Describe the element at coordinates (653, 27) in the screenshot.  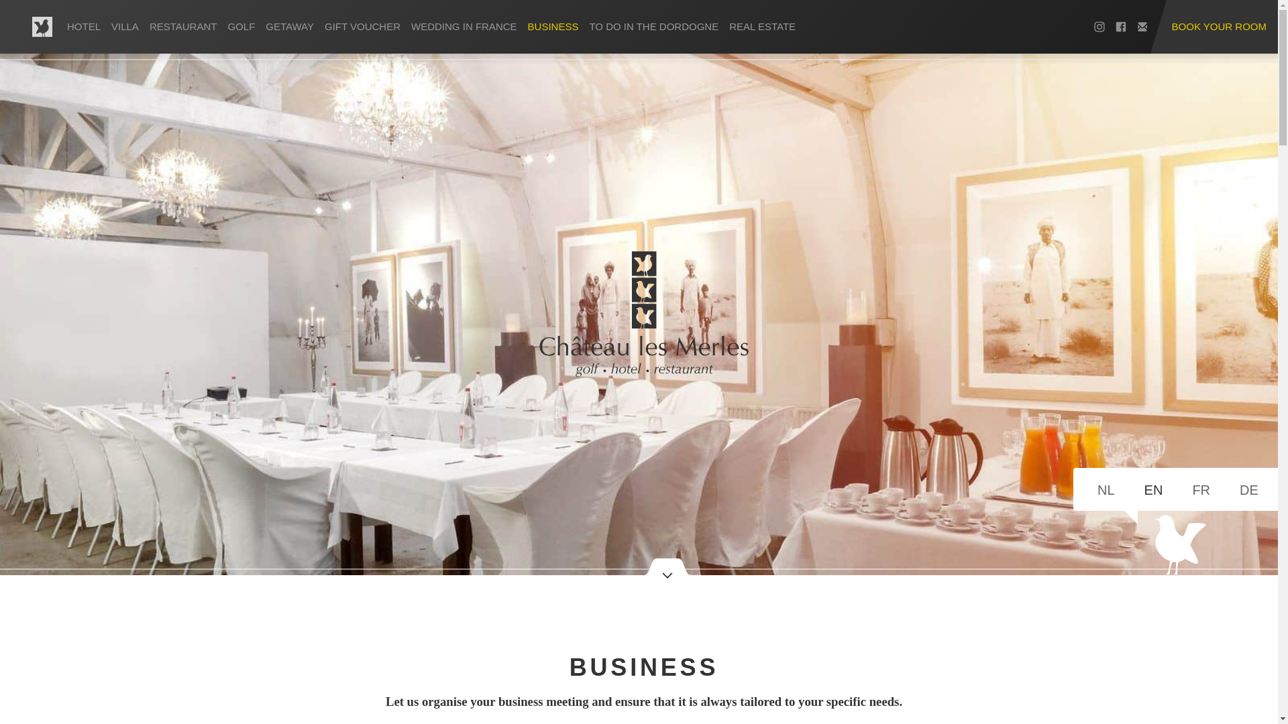
I see `TO DO IN THE DORDOGNE` at that location.